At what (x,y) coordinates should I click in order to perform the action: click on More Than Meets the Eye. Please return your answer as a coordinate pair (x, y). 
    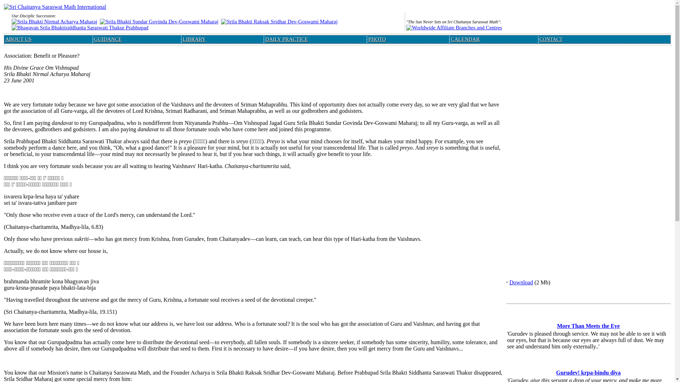
    Looking at the image, I should click on (588, 325).